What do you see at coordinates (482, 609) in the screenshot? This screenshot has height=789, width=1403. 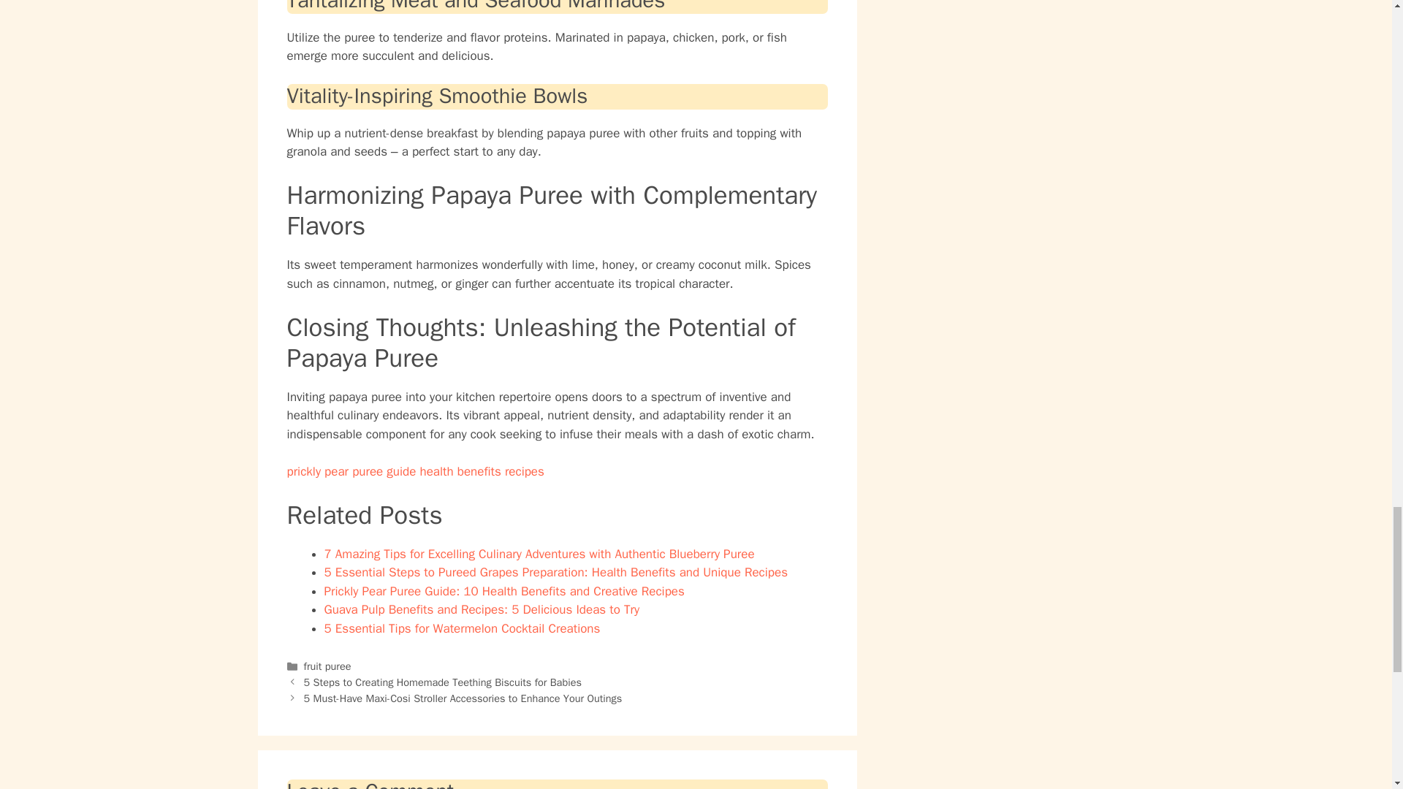 I see `Guava Pulp Benefits and Recipes: 5 Delicious Ideas to Try` at bounding box center [482, 609].